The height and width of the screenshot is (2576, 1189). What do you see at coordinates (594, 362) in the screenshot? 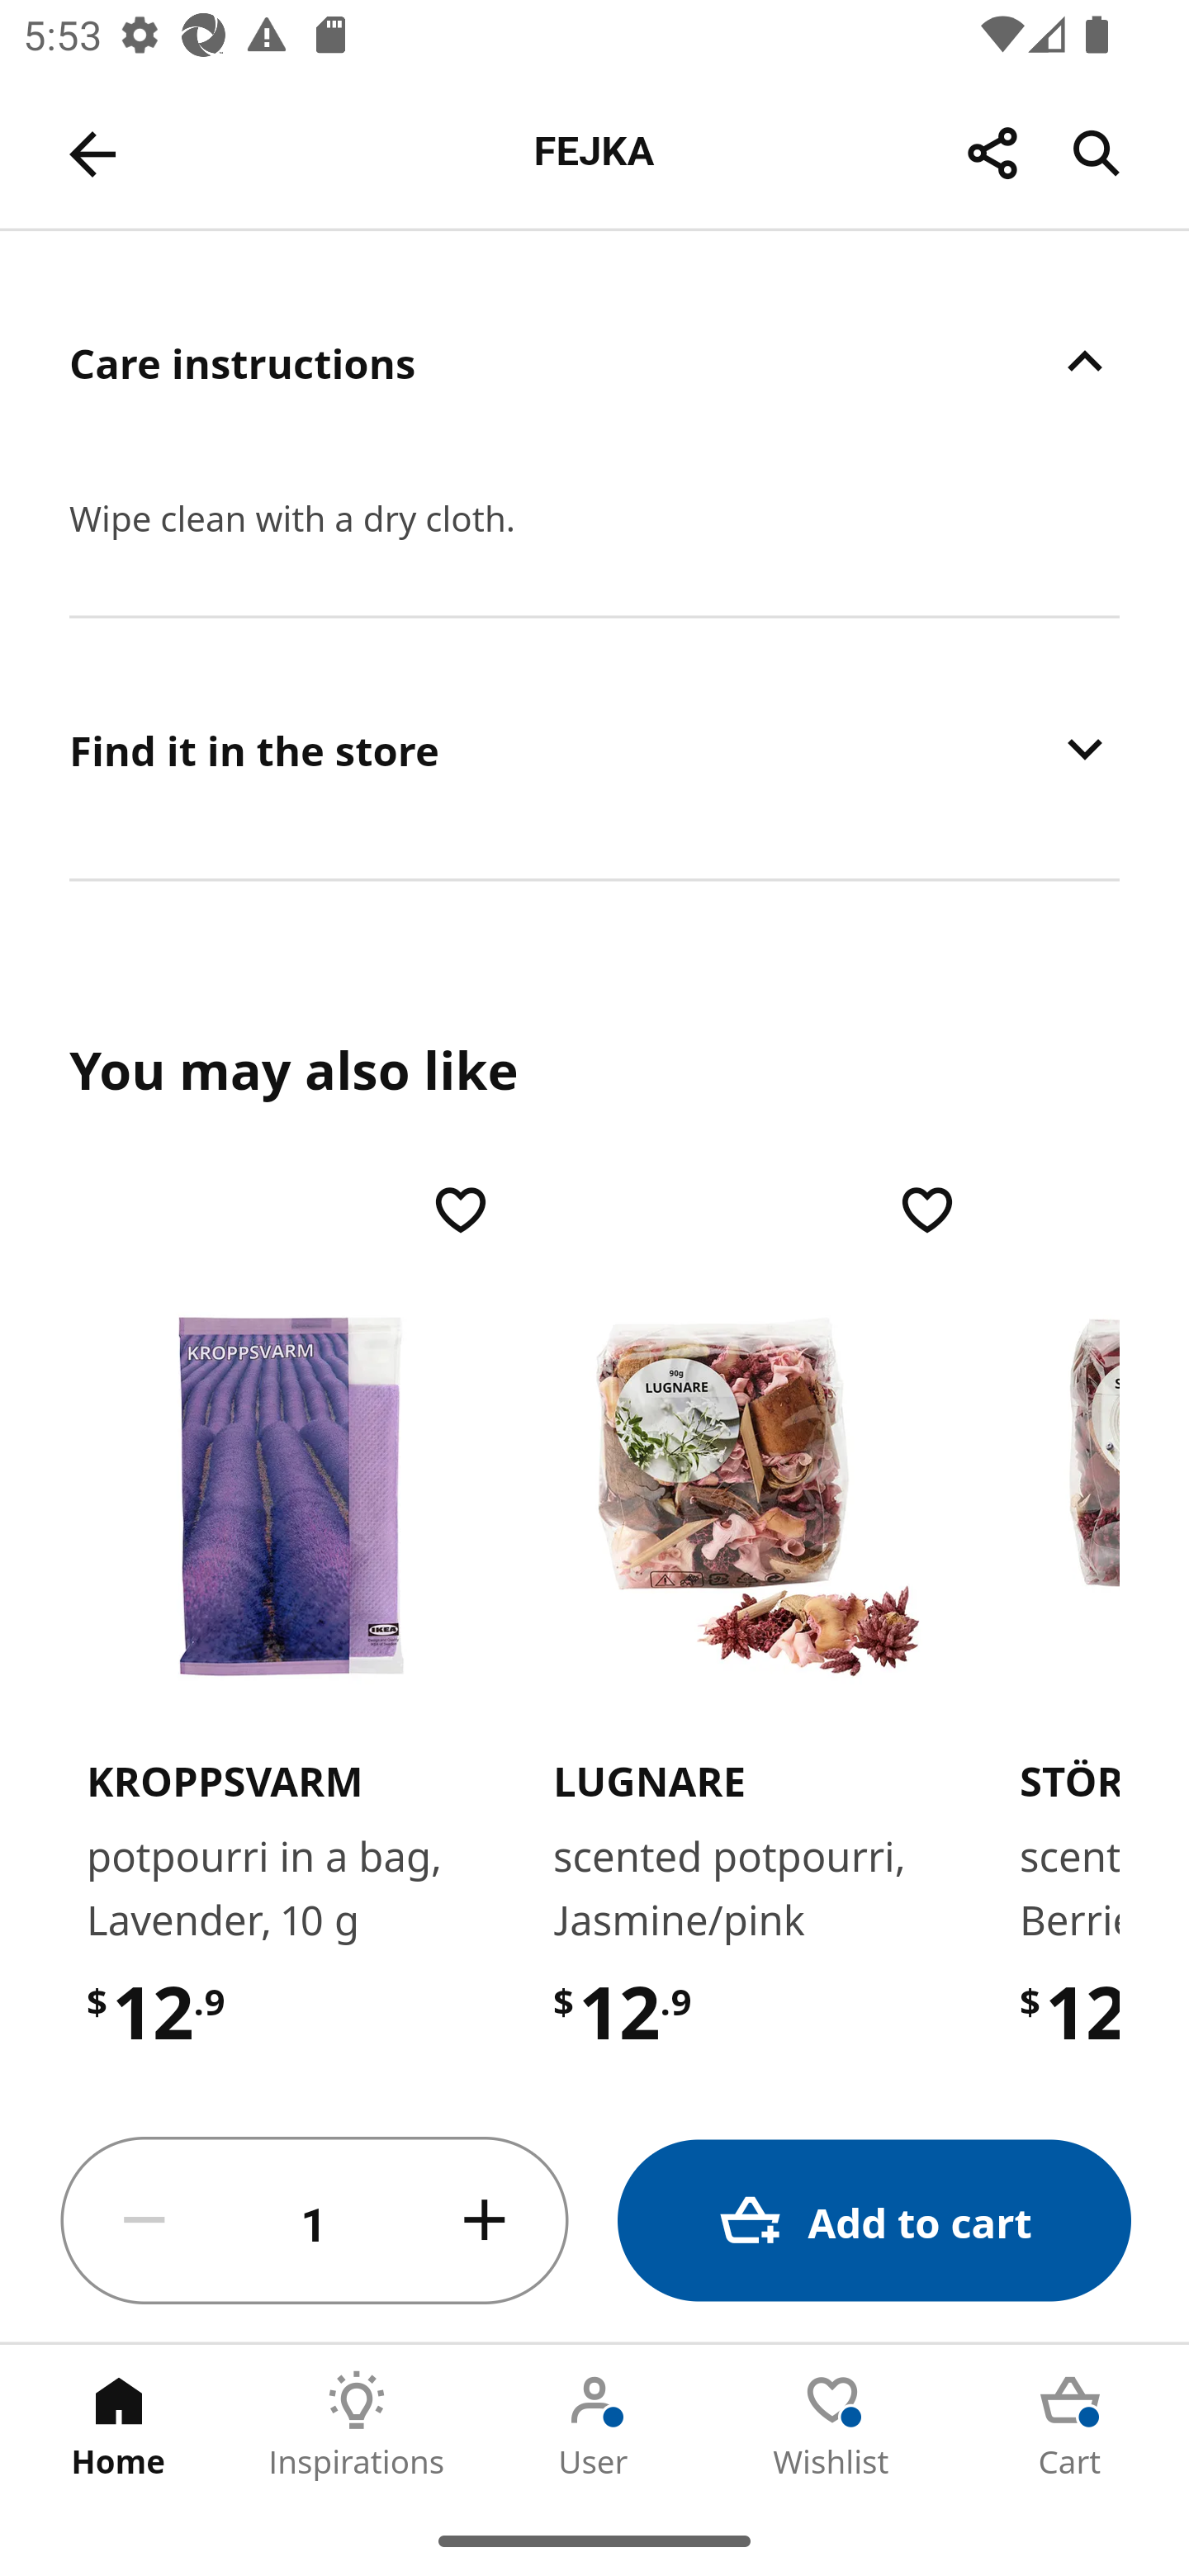
I see `Care instructions` at bounding box center [594, 362].